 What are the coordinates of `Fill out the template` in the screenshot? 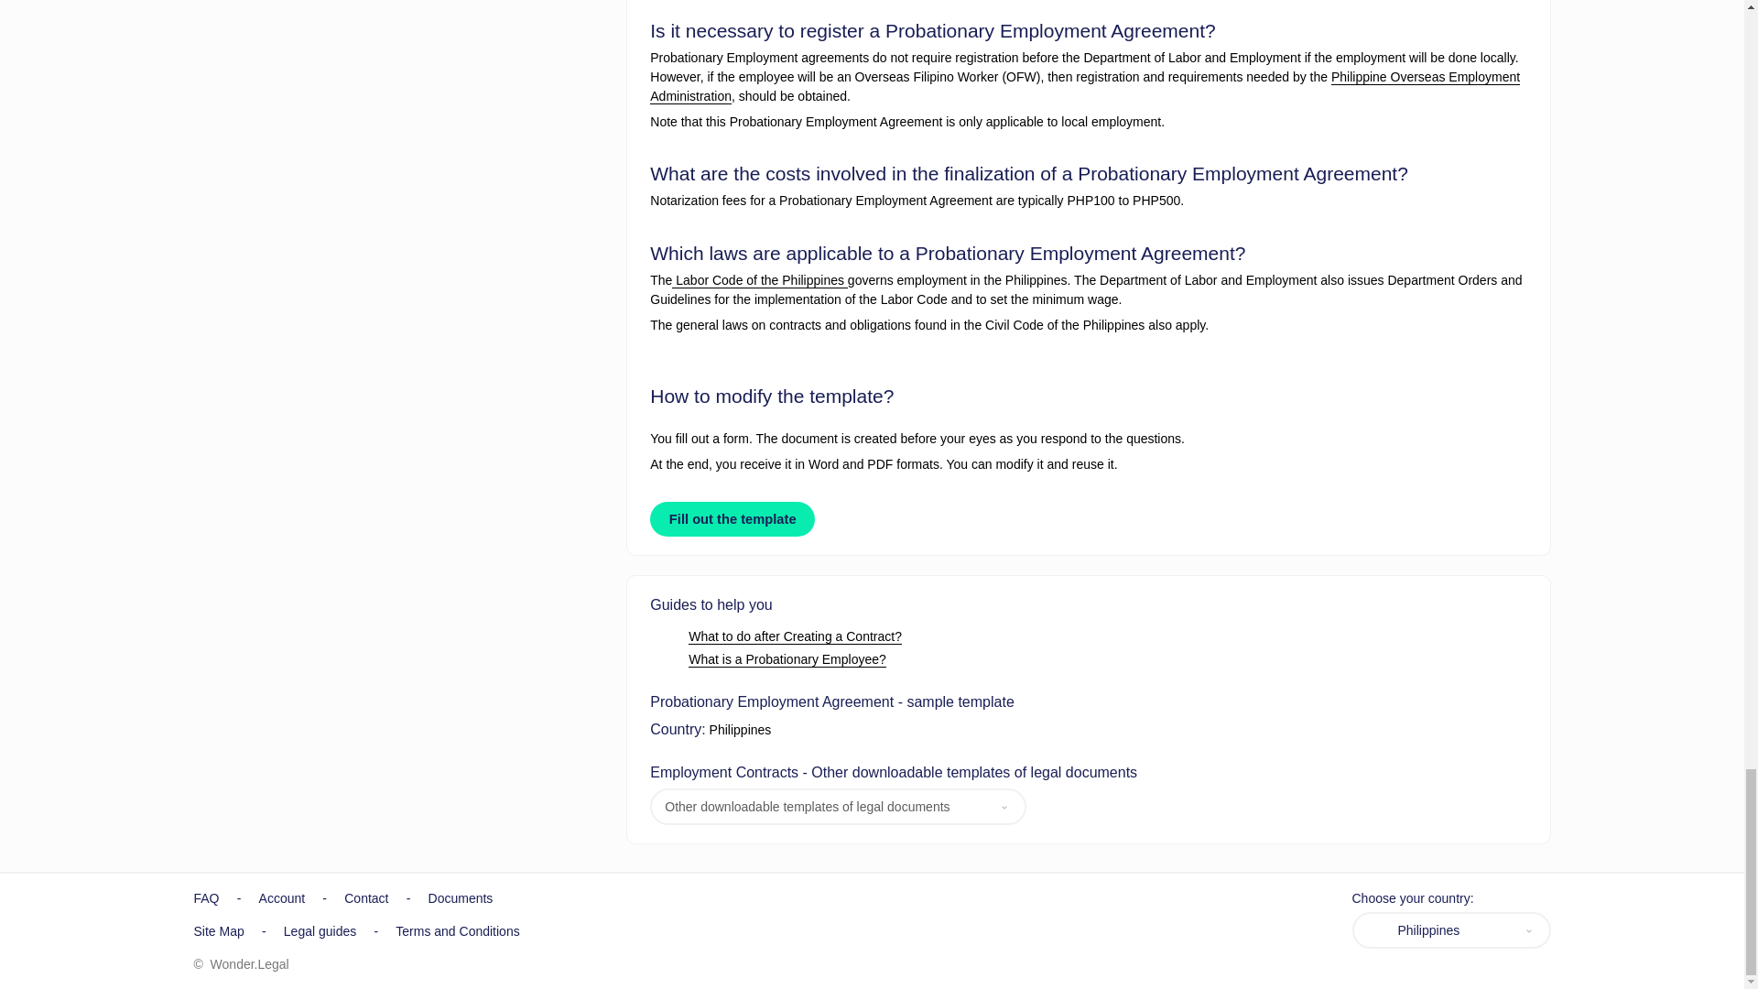 It's located at (732, 518).